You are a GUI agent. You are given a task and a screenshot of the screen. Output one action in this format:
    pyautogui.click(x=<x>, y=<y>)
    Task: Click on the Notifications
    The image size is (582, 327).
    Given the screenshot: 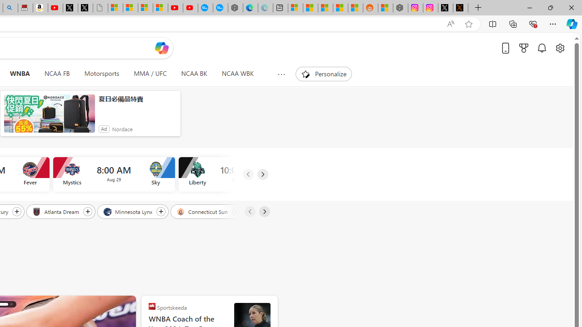 What is the action you would take?
    pyautogui.click(x=542, y=48)
    